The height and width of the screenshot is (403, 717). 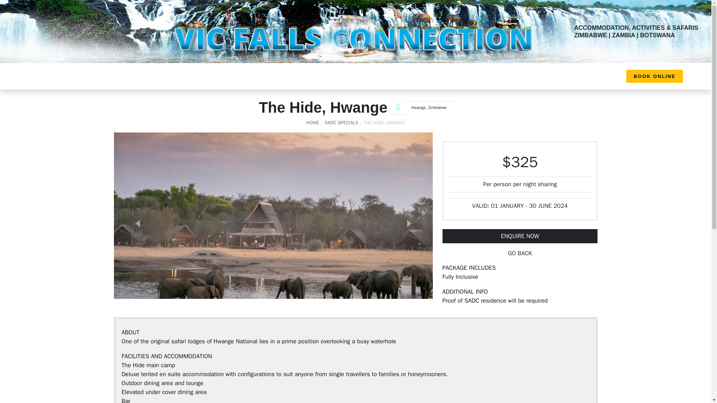 I want to click on ACTIVITIES, so click(x=335, y=76).